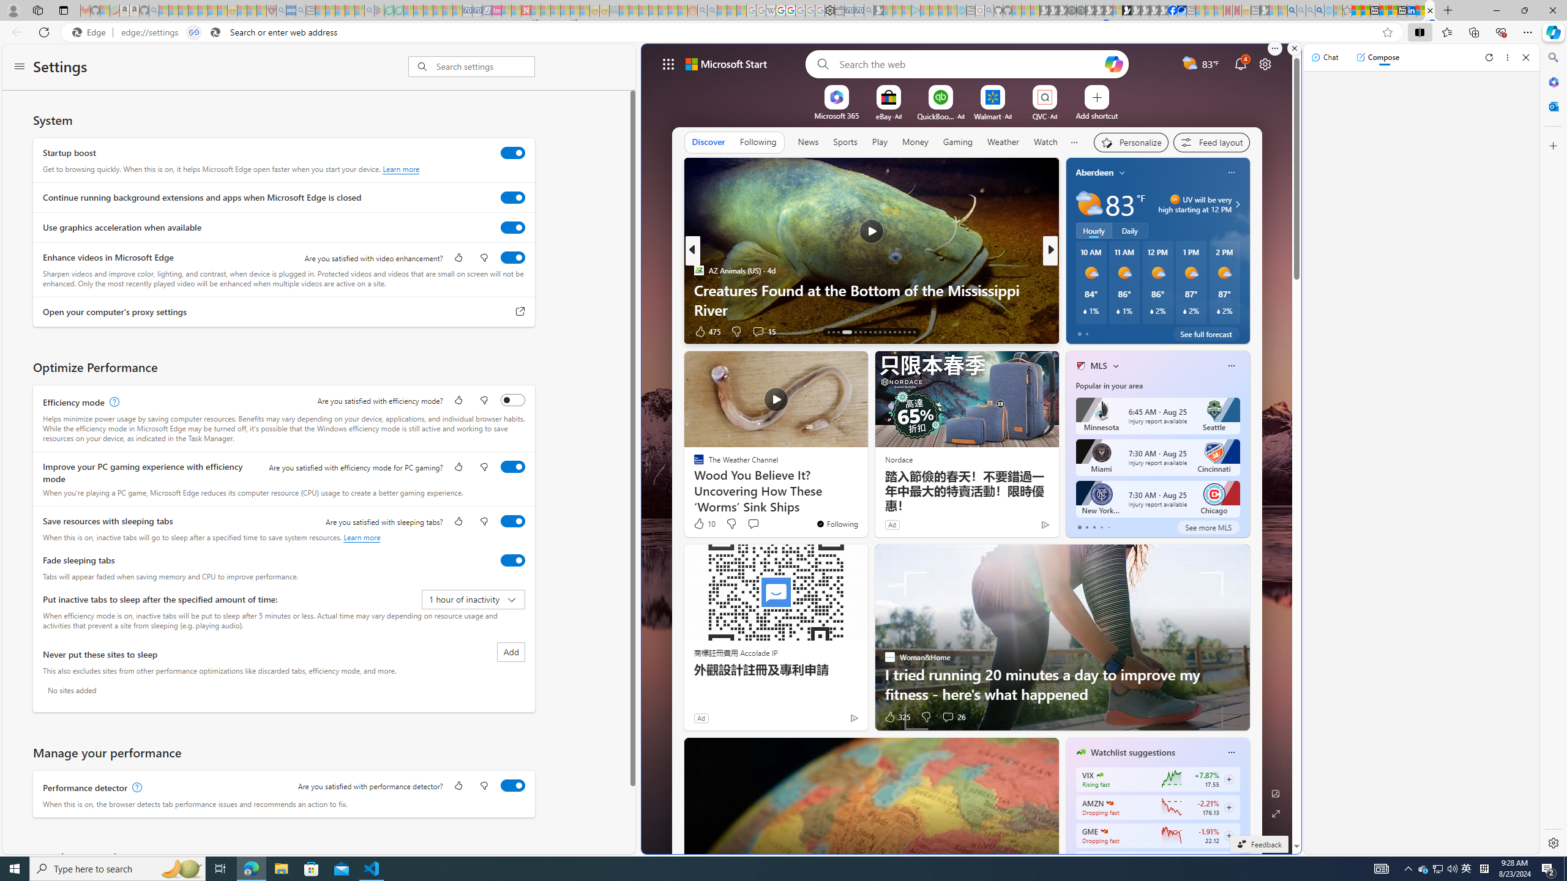 Image resolution: width=1567 pixels, height=881 pixels. I want to click on google - Search - Sleeping, so click(368, 10).